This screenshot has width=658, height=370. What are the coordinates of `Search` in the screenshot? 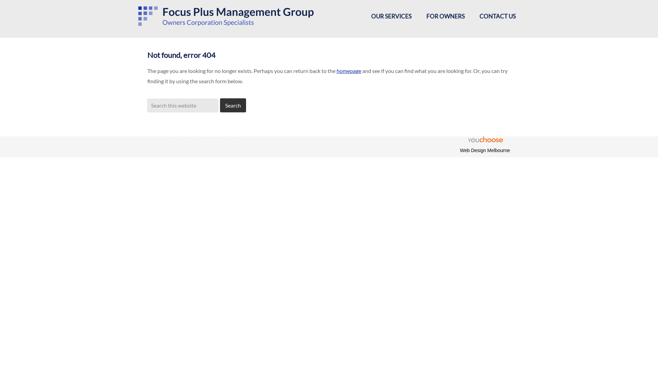 It's located at (233, 106).